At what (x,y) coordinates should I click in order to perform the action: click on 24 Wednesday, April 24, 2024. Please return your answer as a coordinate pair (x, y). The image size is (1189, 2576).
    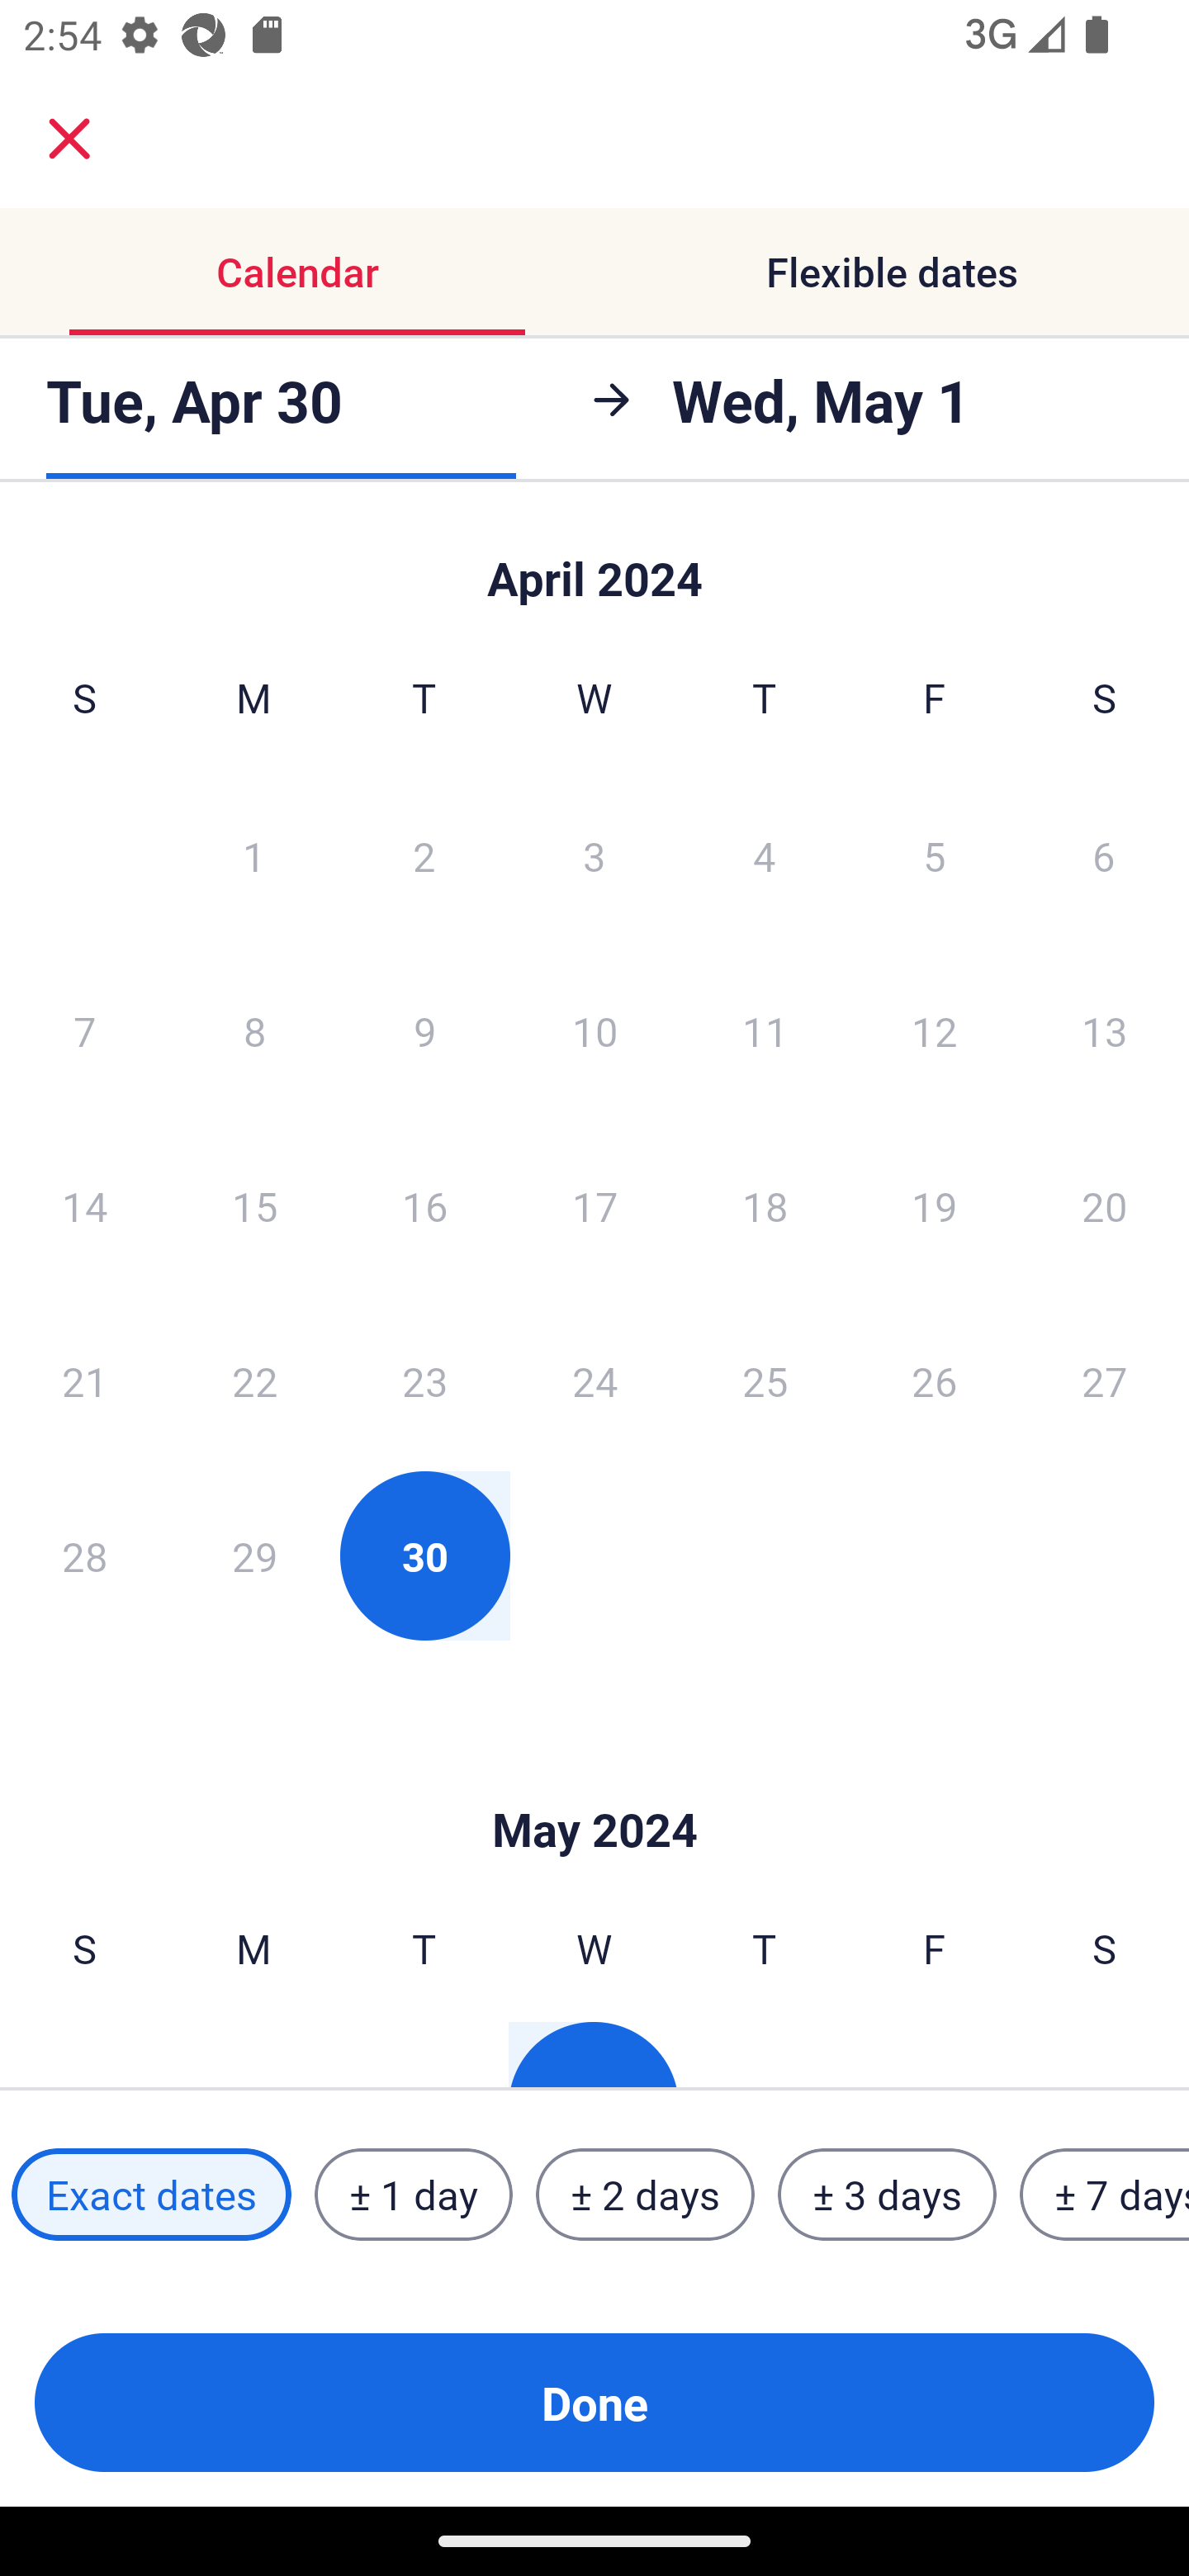
    Looking at the image, I should click on (594, 1380).